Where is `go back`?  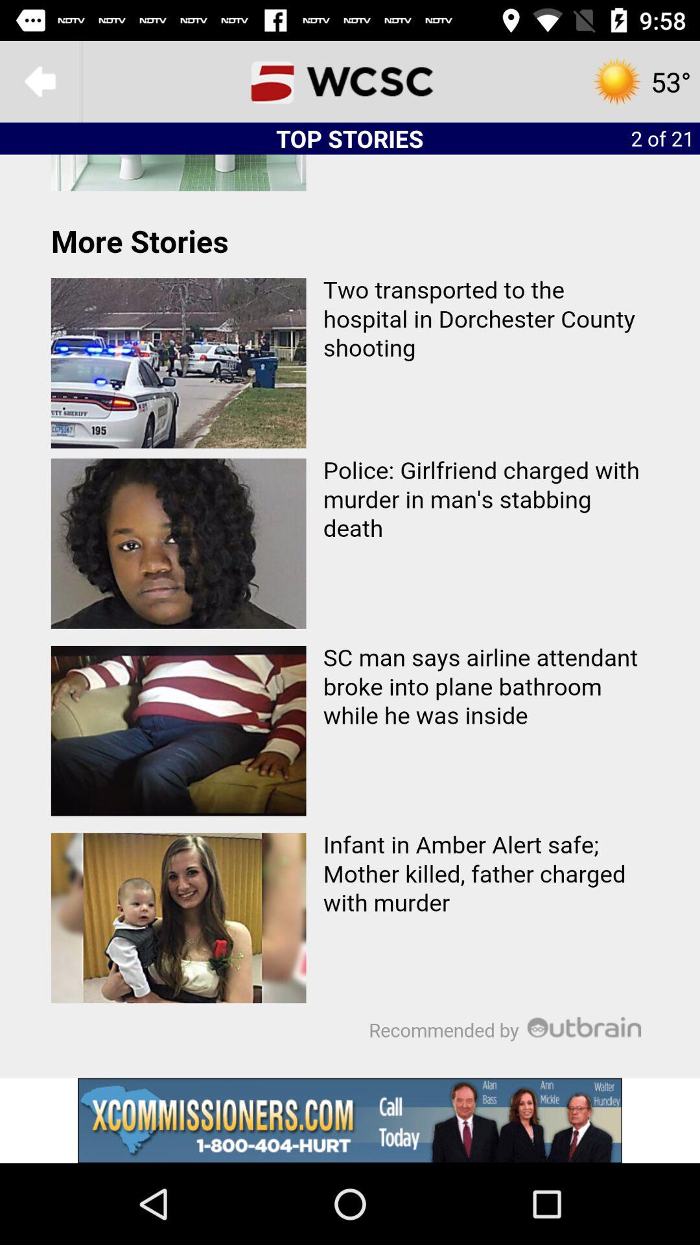 go back is located at coordinates (41, 82).